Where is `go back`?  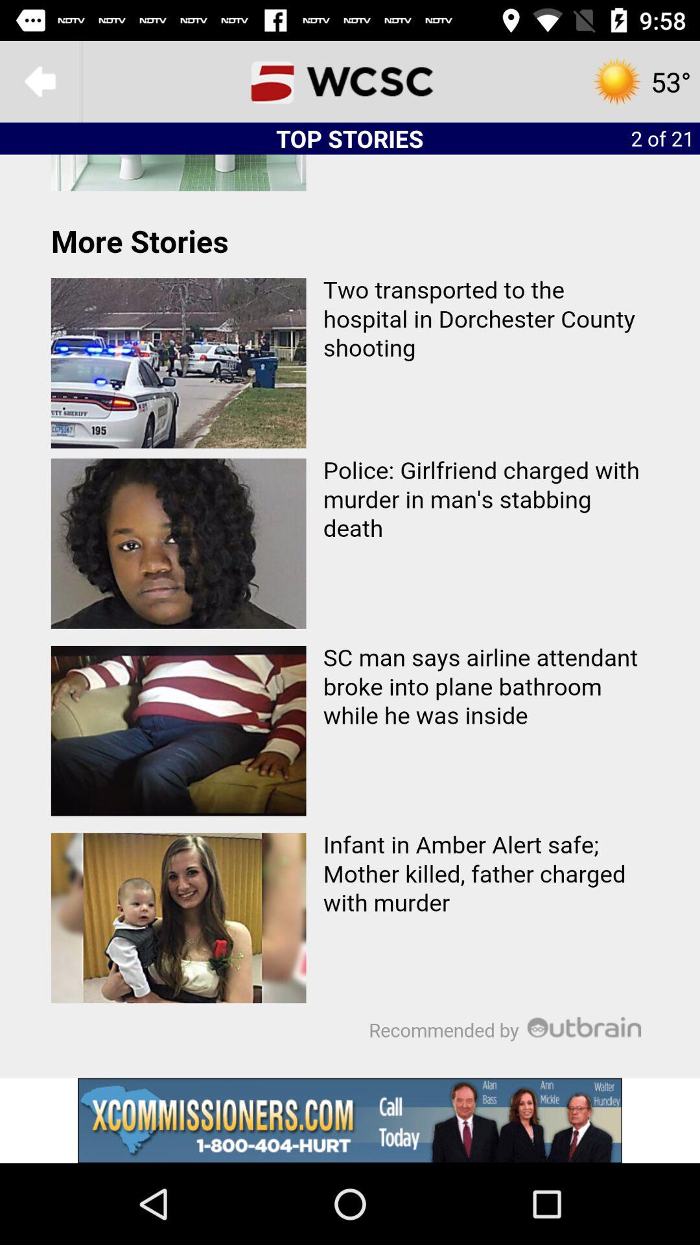 go back is located at coordinates (41, 82).